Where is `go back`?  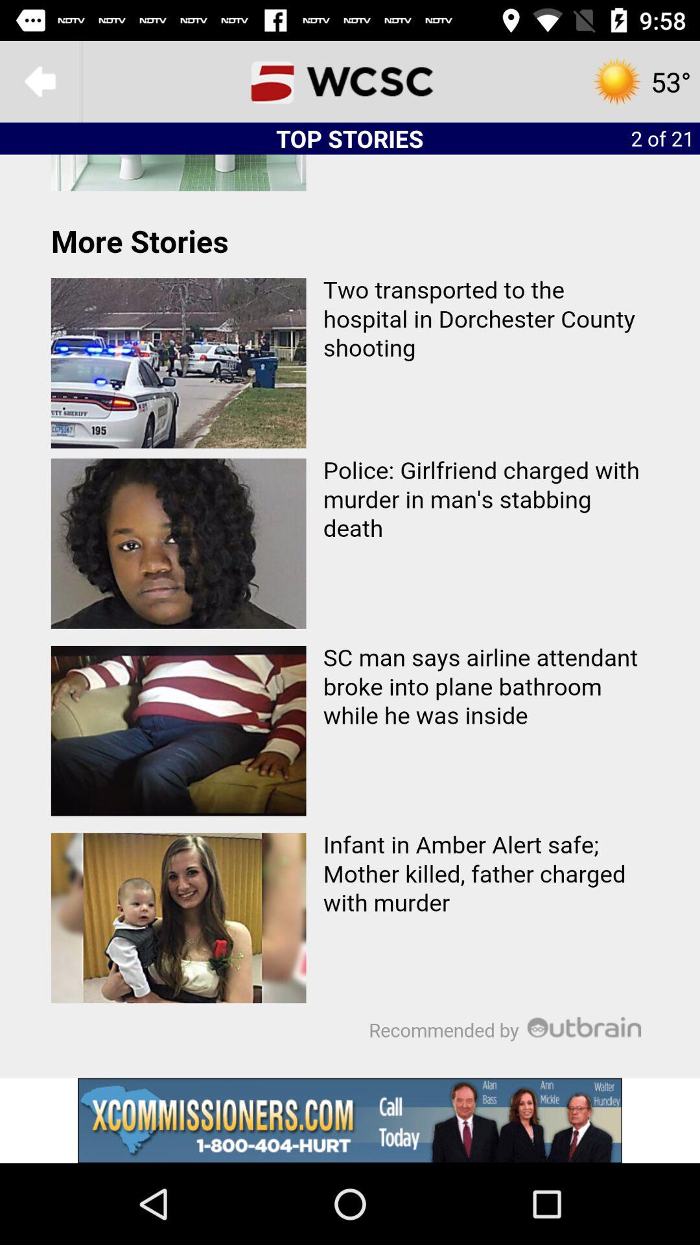 go back is located at coordinates (41, 82).